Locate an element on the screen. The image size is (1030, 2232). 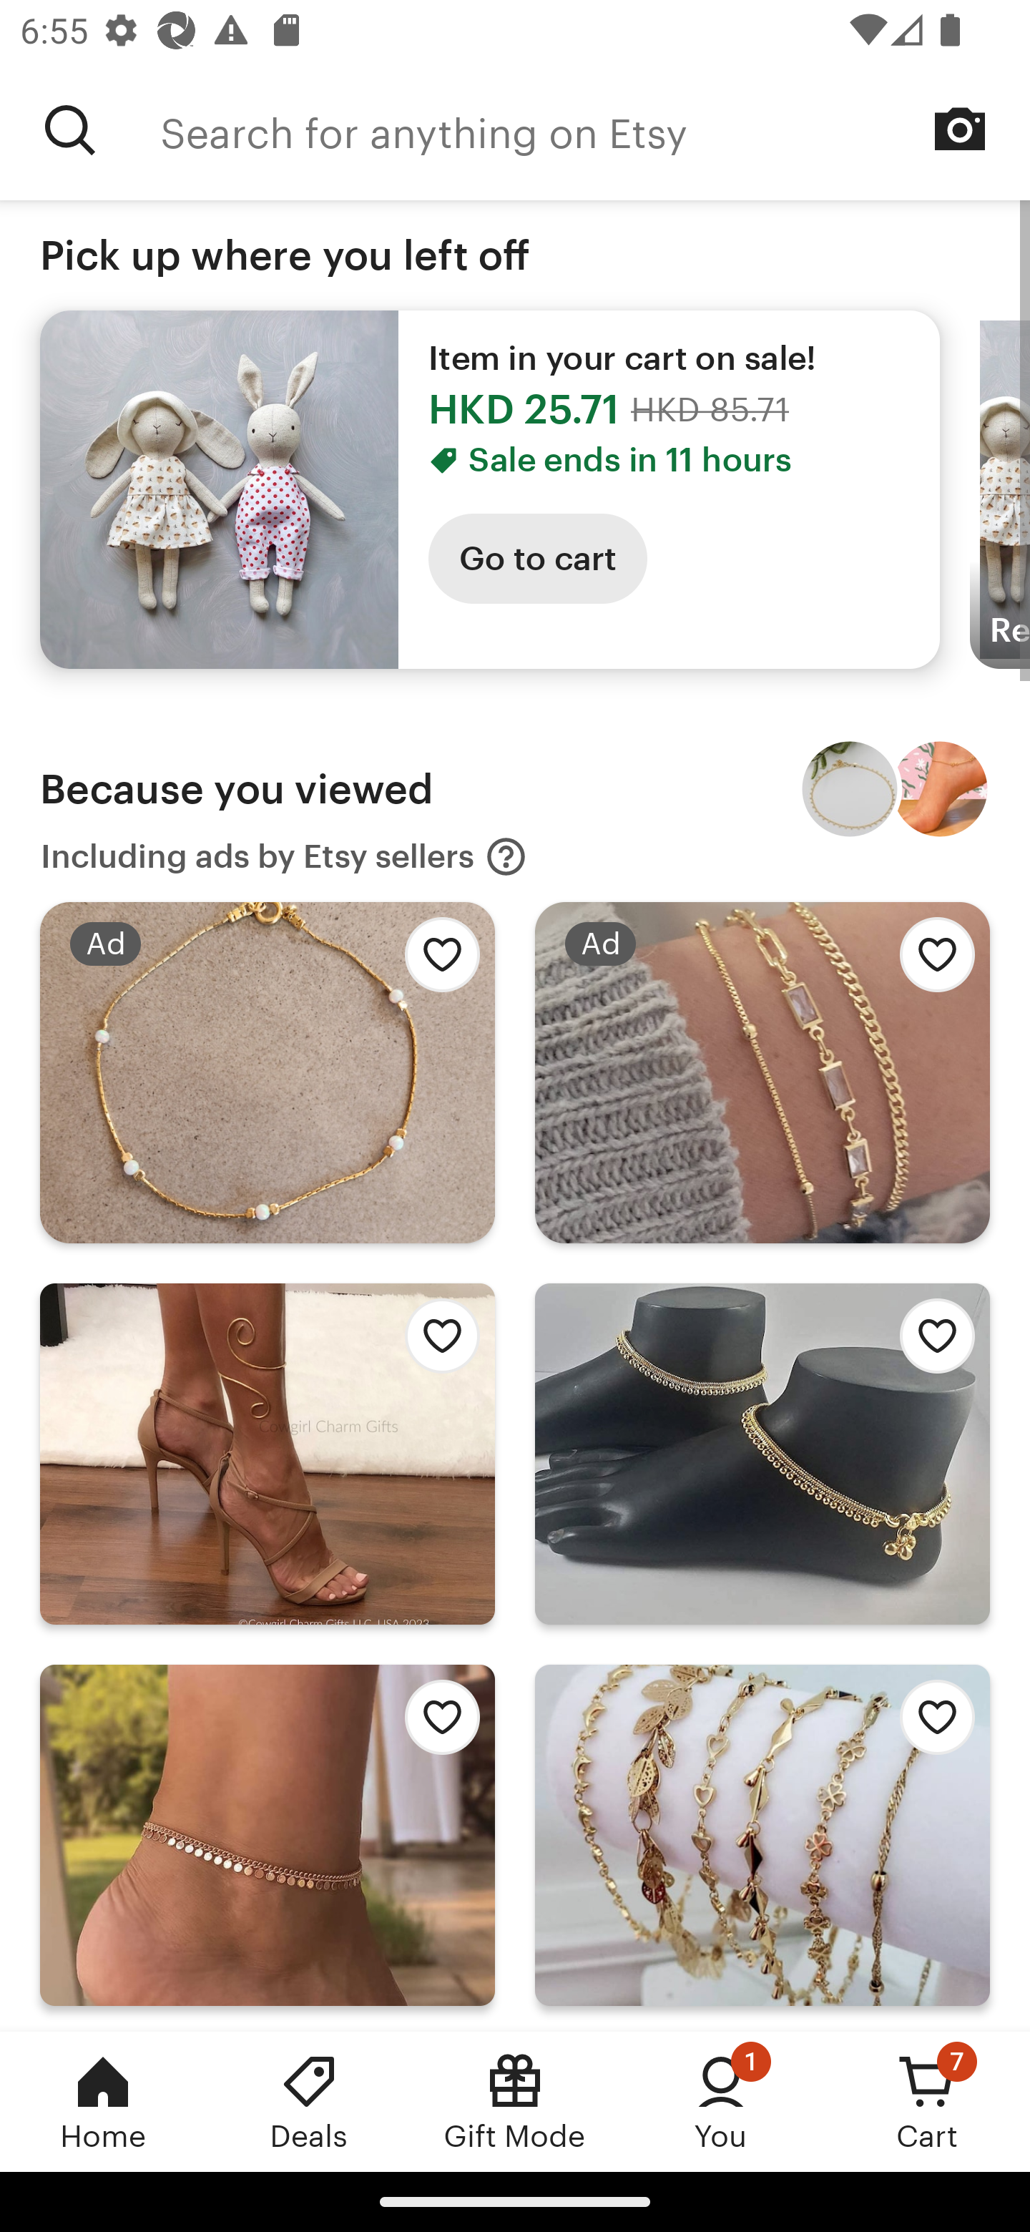
Including ads by Etsy sellers is located at coordinates (284, 857).